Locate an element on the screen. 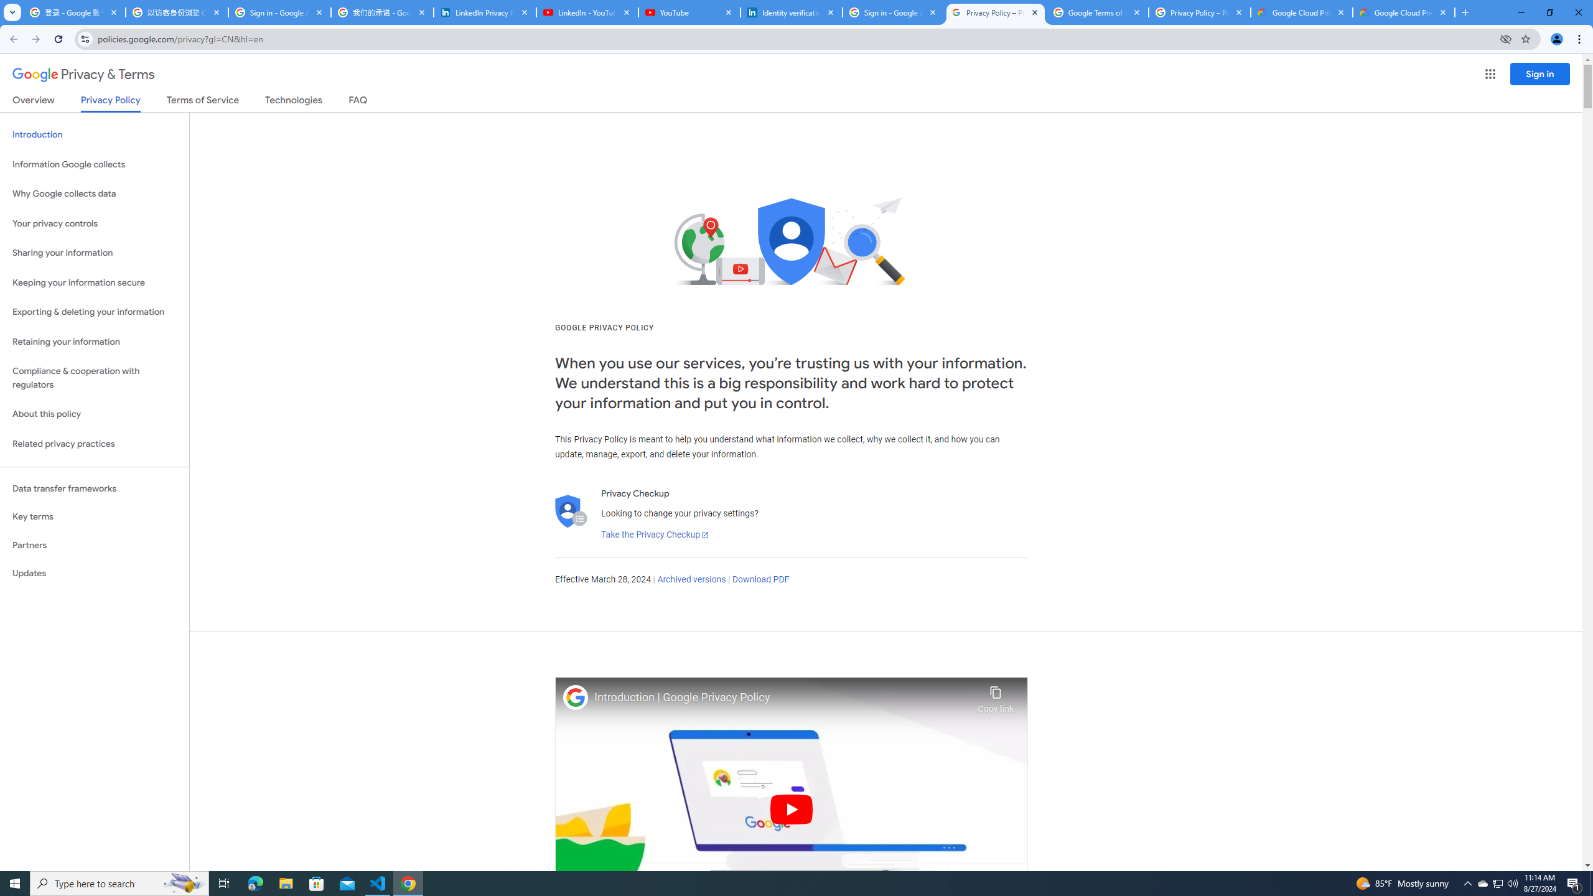  Keeping your information secure is located at coordinates (95, 282).